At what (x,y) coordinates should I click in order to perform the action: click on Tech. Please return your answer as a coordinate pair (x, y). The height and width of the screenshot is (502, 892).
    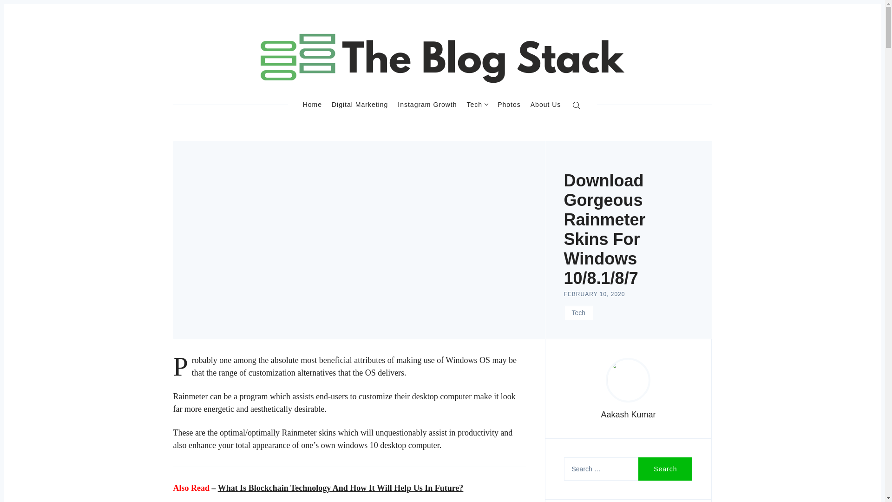
    Looking at the image, I should click on (579, 313).